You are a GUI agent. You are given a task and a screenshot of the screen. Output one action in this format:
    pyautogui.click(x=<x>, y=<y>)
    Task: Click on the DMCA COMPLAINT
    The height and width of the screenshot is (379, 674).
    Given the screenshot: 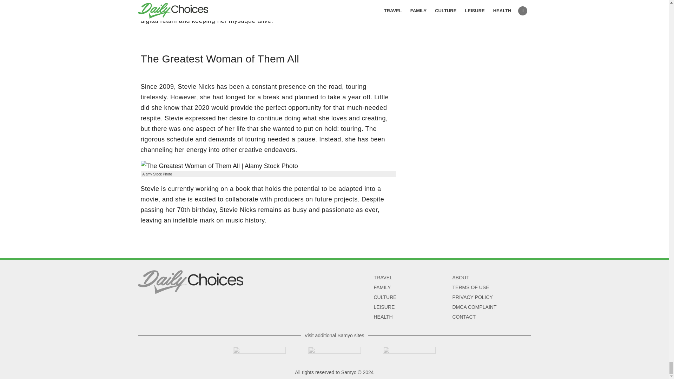 What is the action you would take?
    pyautogui.click(x=474, y=307)
    